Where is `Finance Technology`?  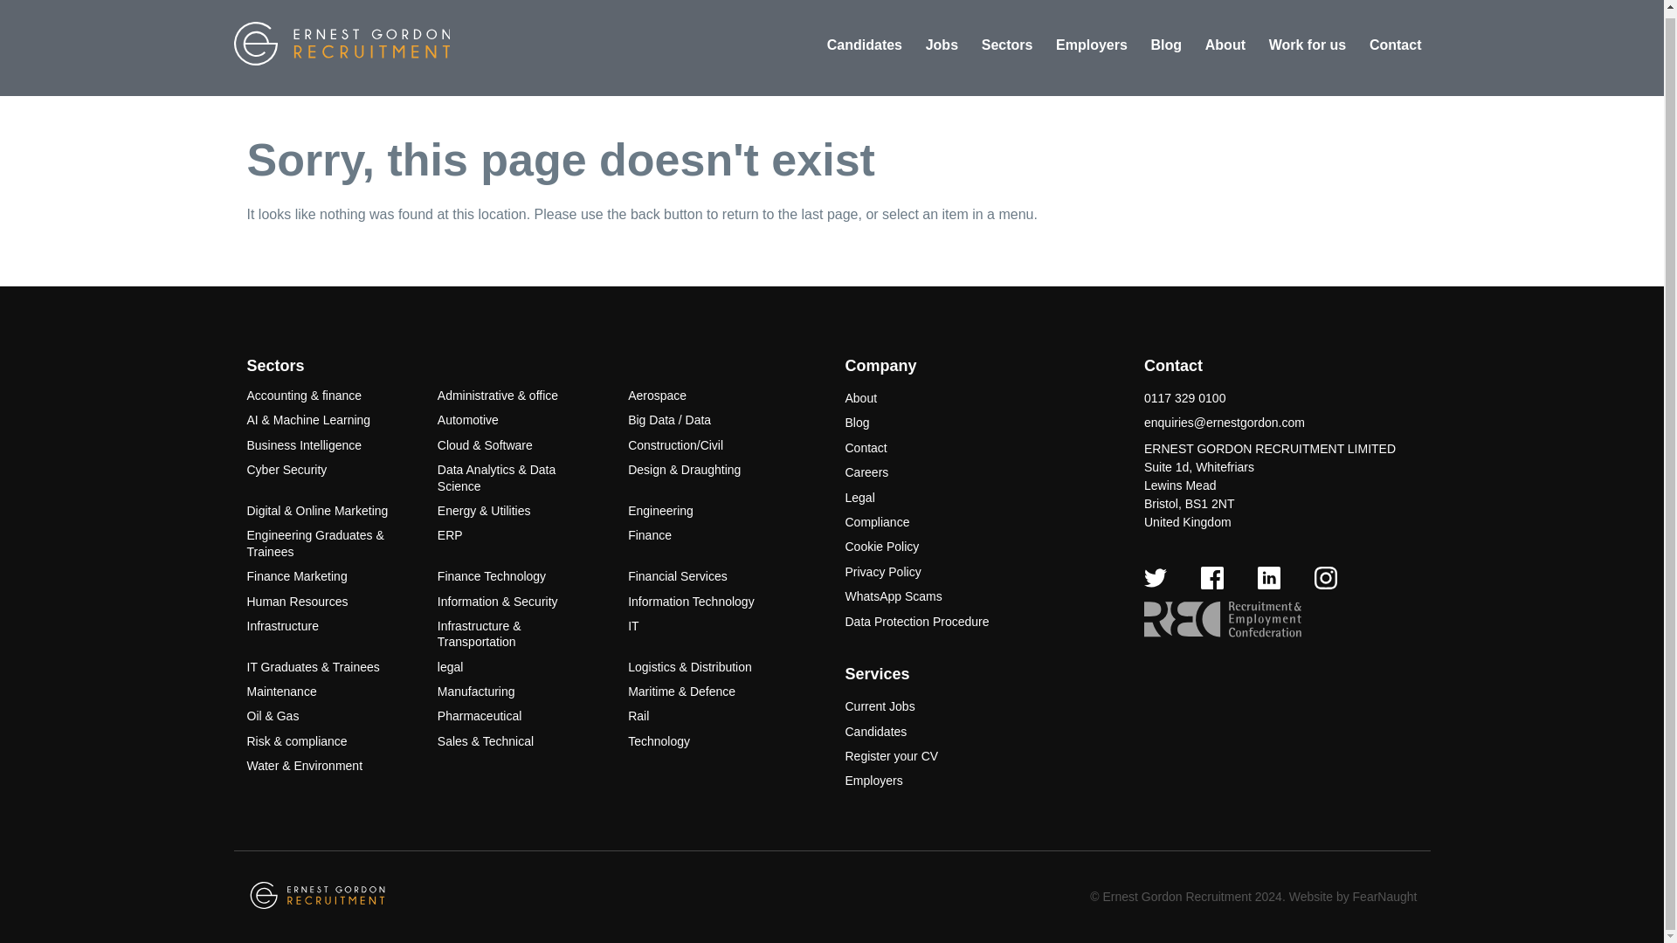 Finance Technology is located at coordinates (492, 576).